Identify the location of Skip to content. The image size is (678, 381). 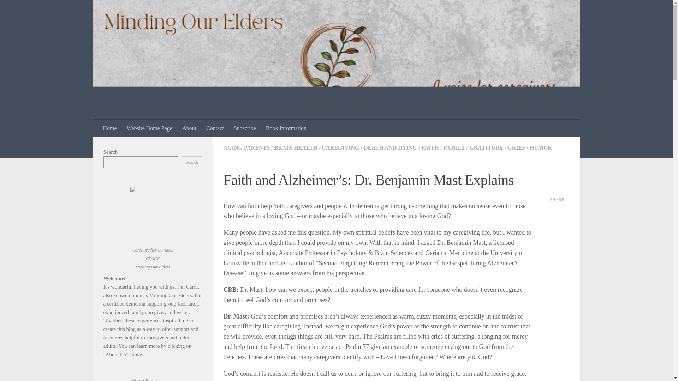
(28, 10).